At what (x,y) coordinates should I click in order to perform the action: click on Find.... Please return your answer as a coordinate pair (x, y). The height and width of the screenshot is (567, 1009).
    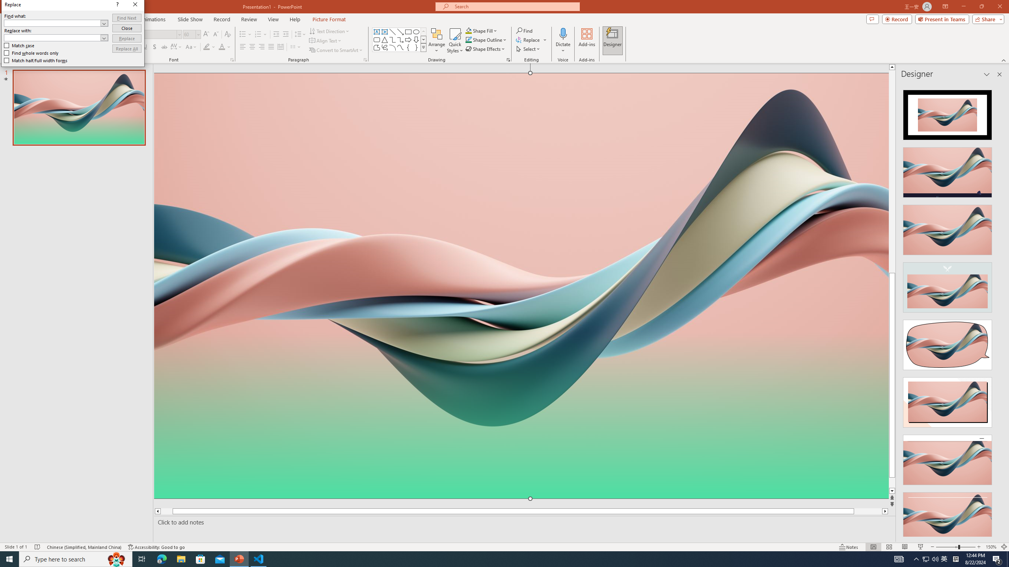
    Looking at the image, I should click on (524, 31).